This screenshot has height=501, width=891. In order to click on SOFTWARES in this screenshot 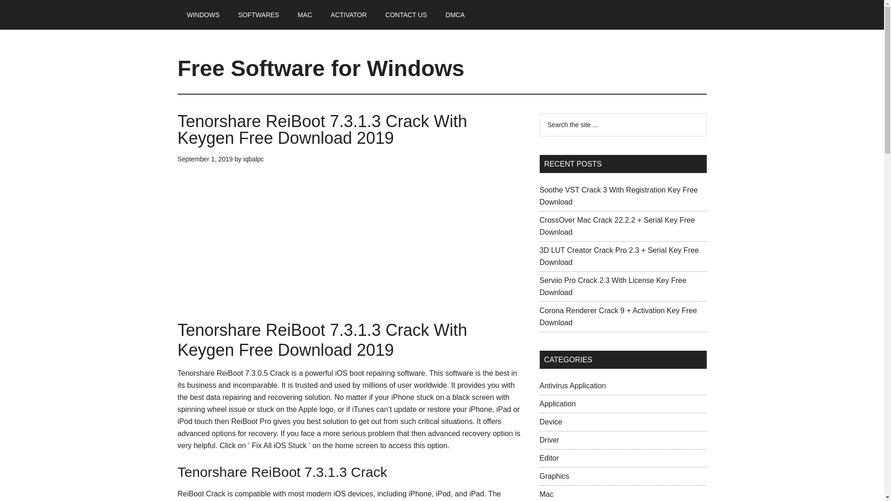, I will do `click(258, 15)`.